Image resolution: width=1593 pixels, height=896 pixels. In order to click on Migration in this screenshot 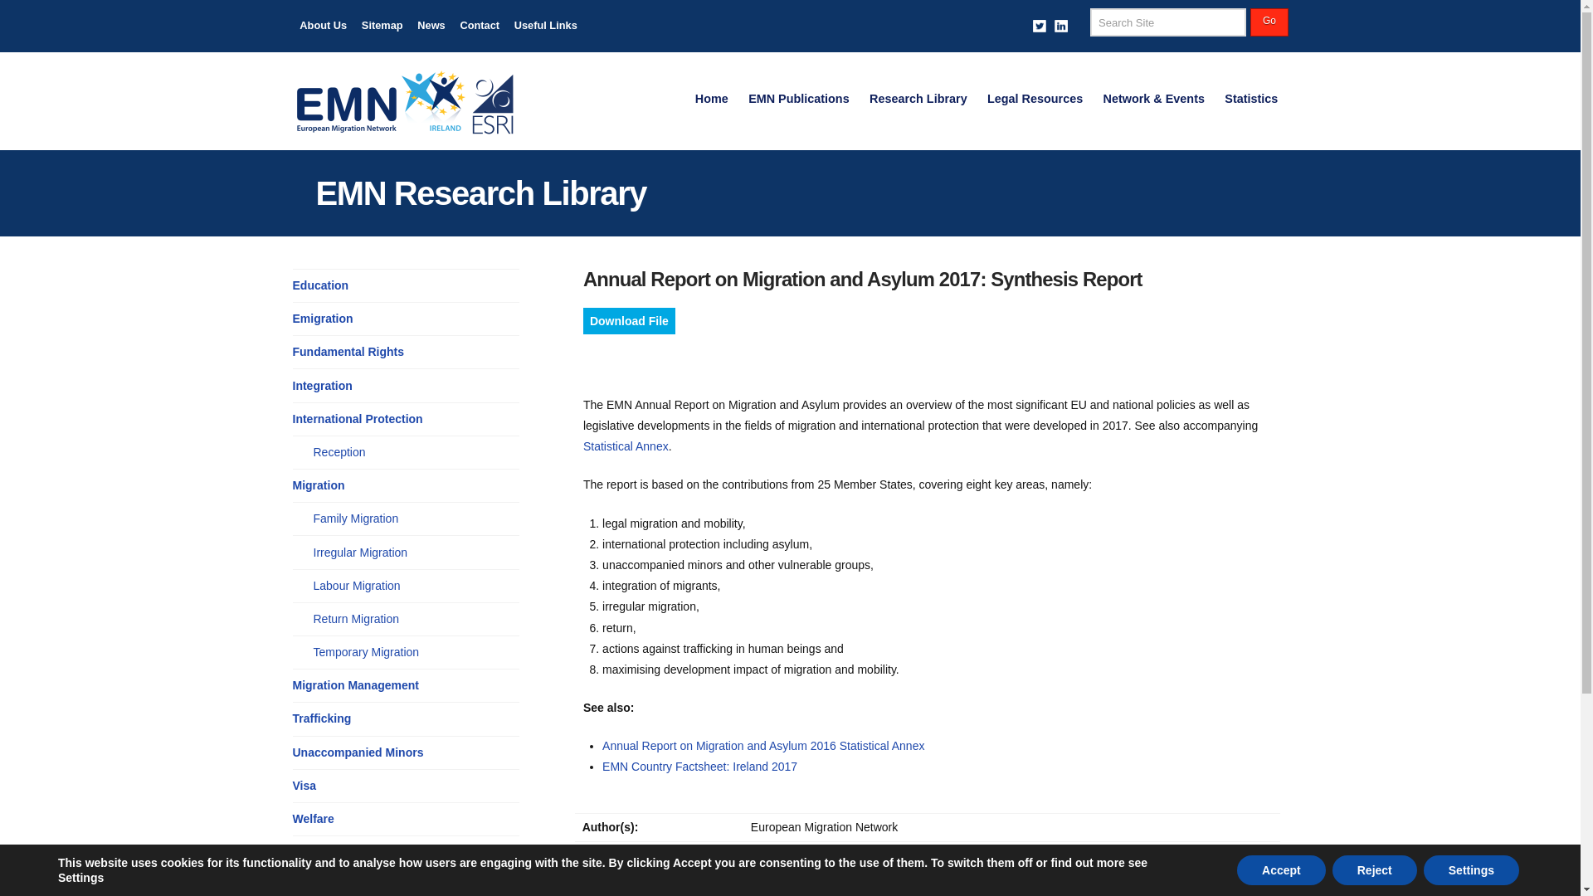, I will do `click(317, 485)`.